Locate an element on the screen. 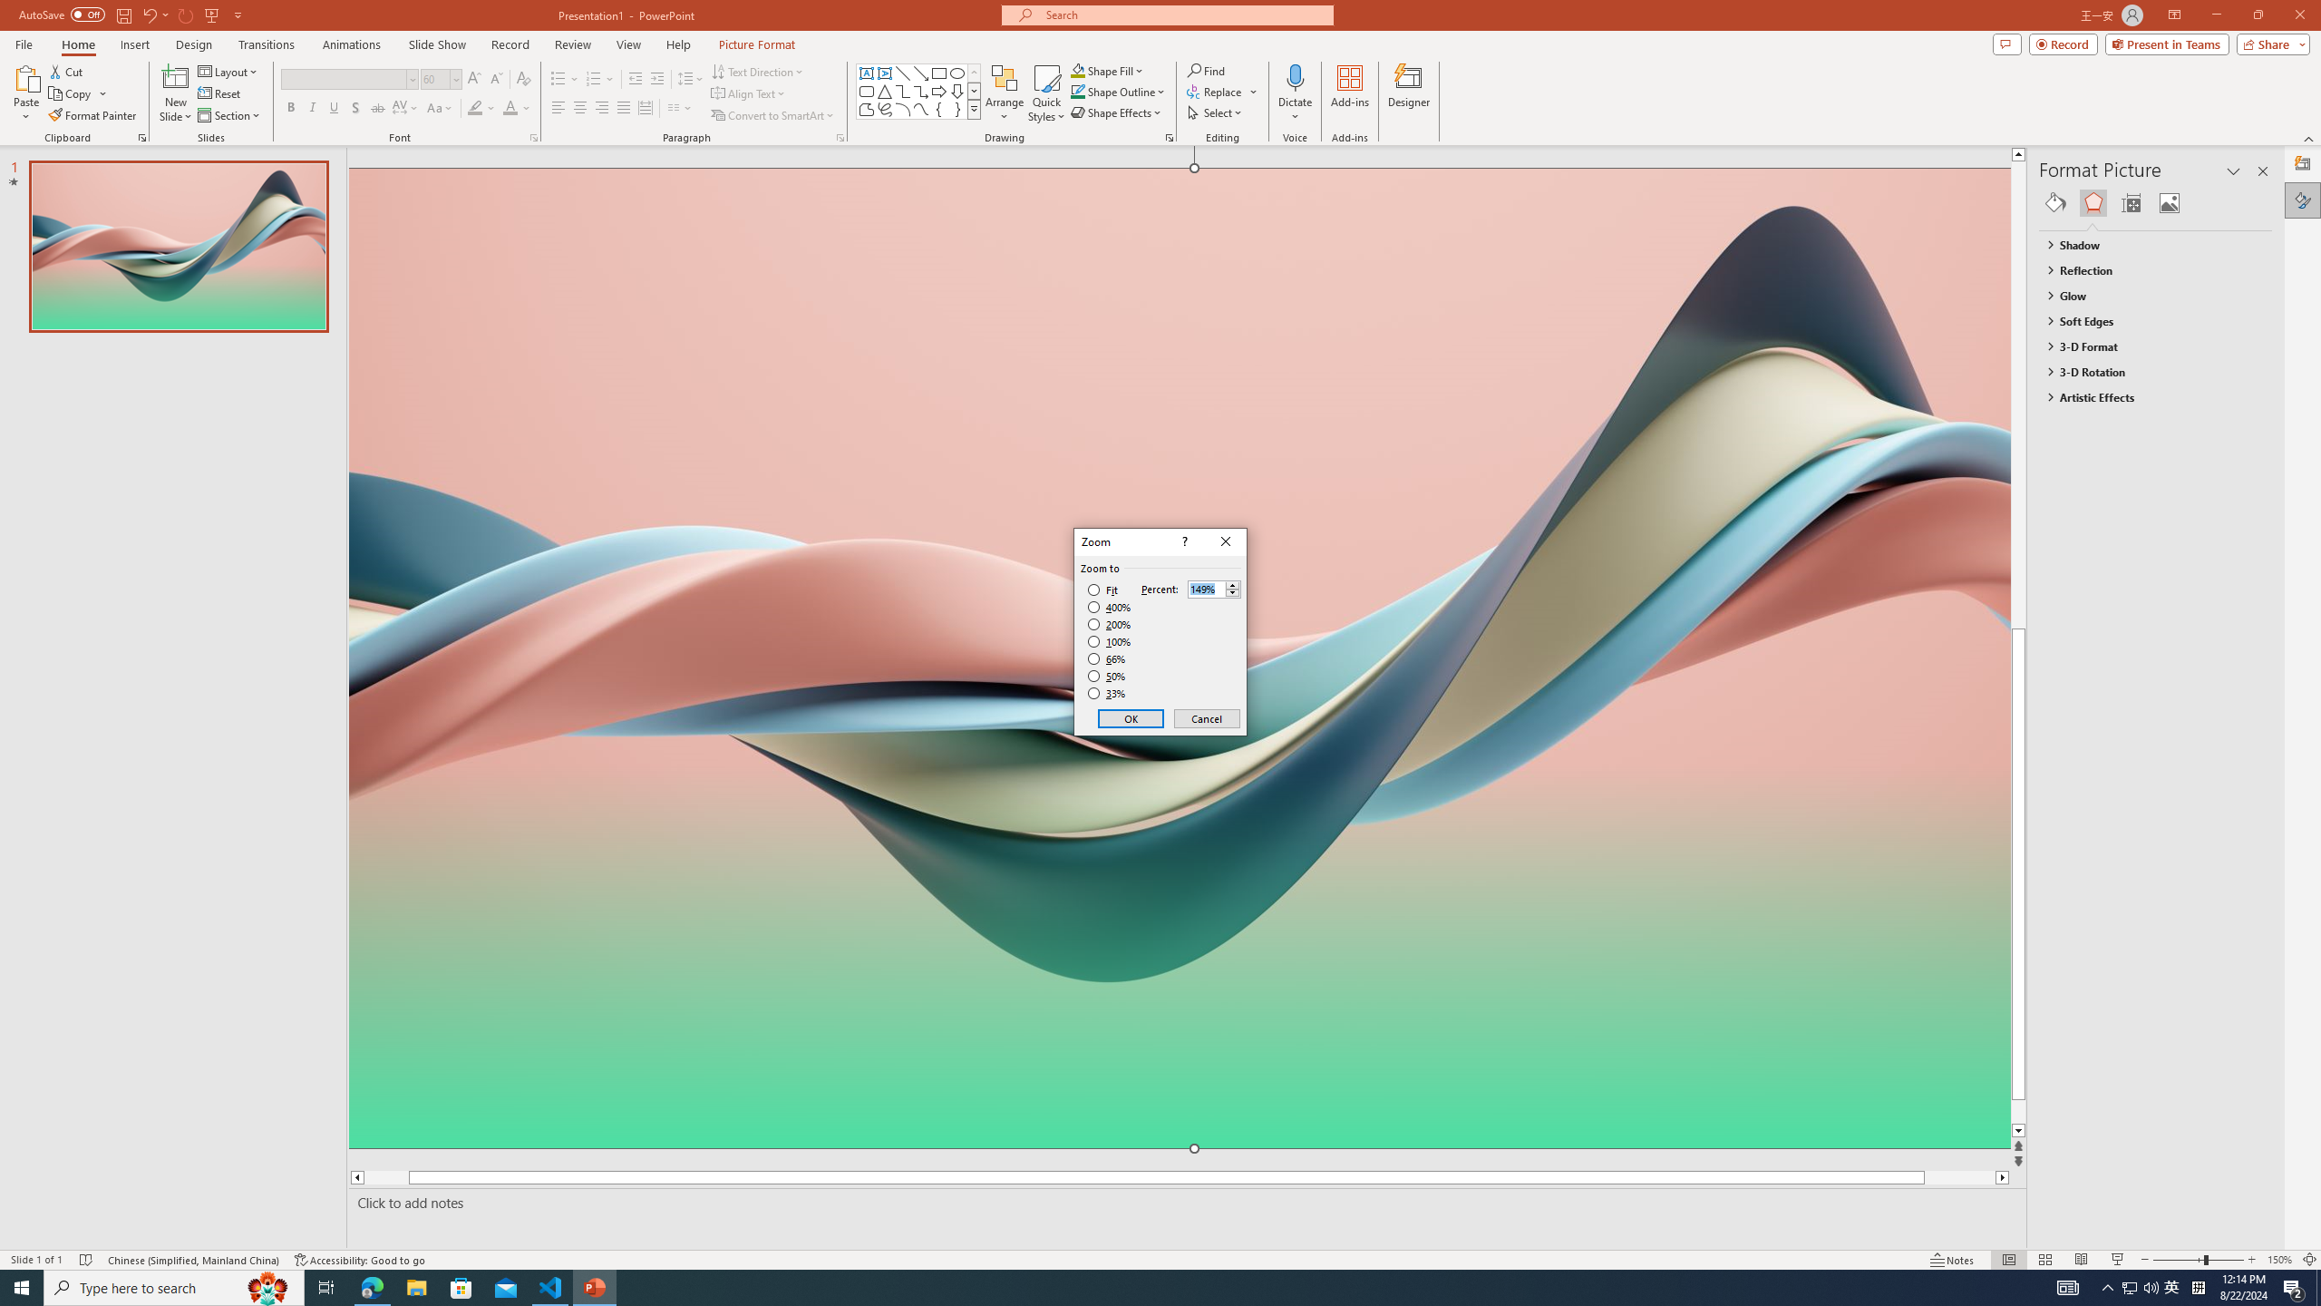 This screenshot has height=1306, width=2321. Line down is located at coordinates (758, 44).